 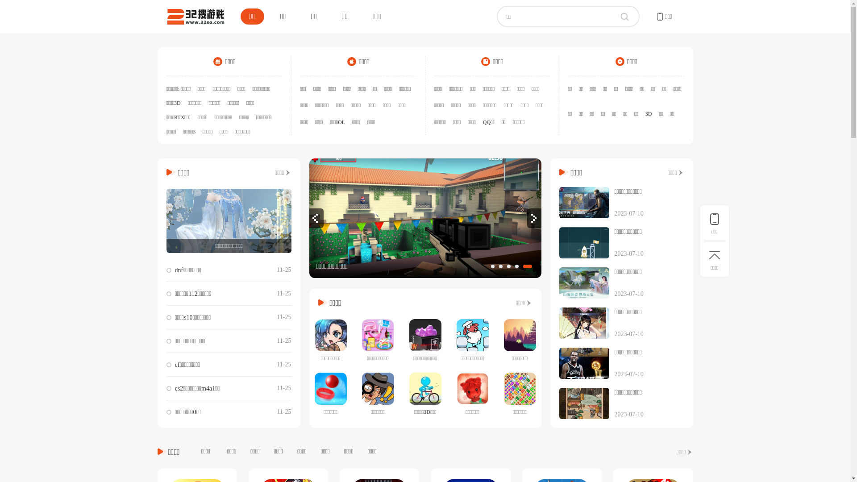 What do you see at coordinates (649, 114) in the screenshot?
I see `3D` at bounding box center [649, 114].